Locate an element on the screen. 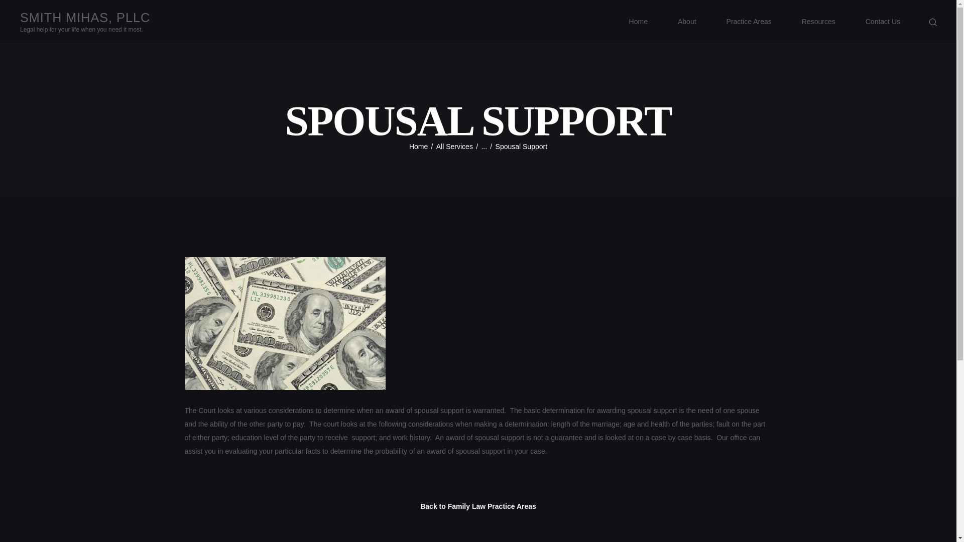  About is located at coordinates (687, 21).